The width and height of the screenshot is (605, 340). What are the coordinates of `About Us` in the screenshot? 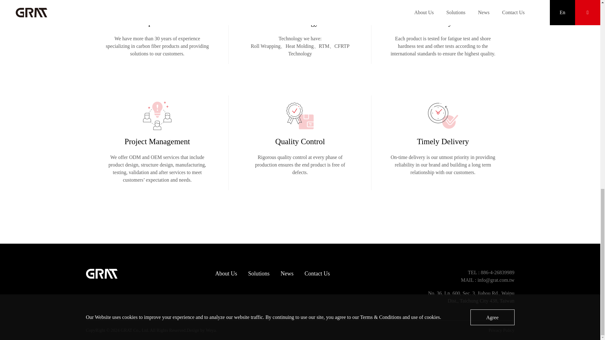 It's located at (226, 277).